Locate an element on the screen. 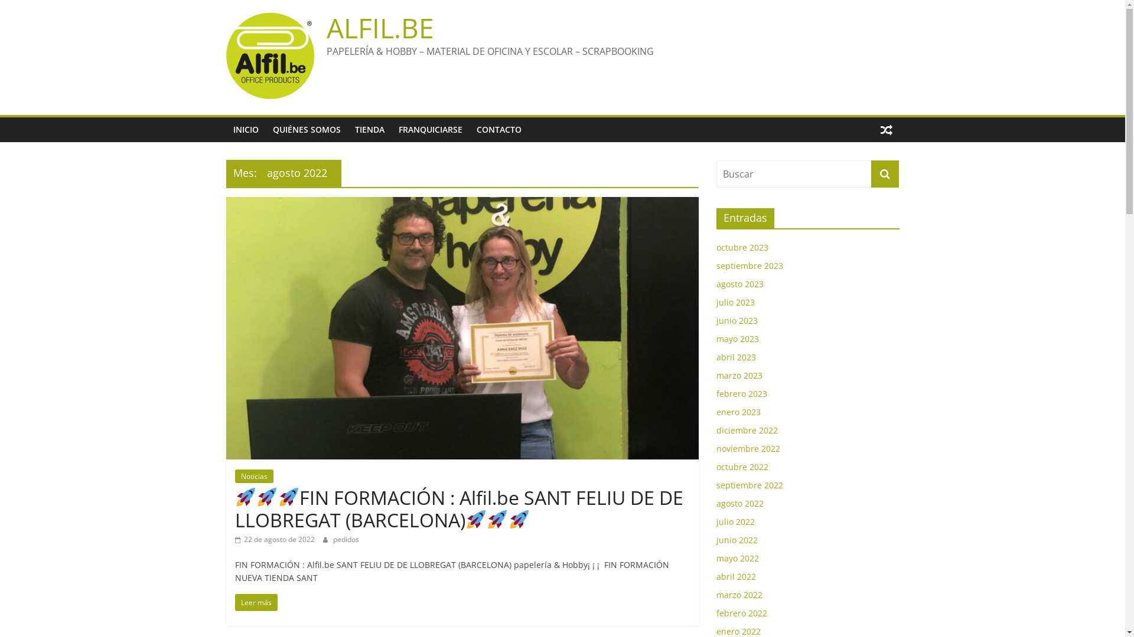 This screenshot has width=1134, height=637. mayo 2022 is located at coordinates (737, 558).